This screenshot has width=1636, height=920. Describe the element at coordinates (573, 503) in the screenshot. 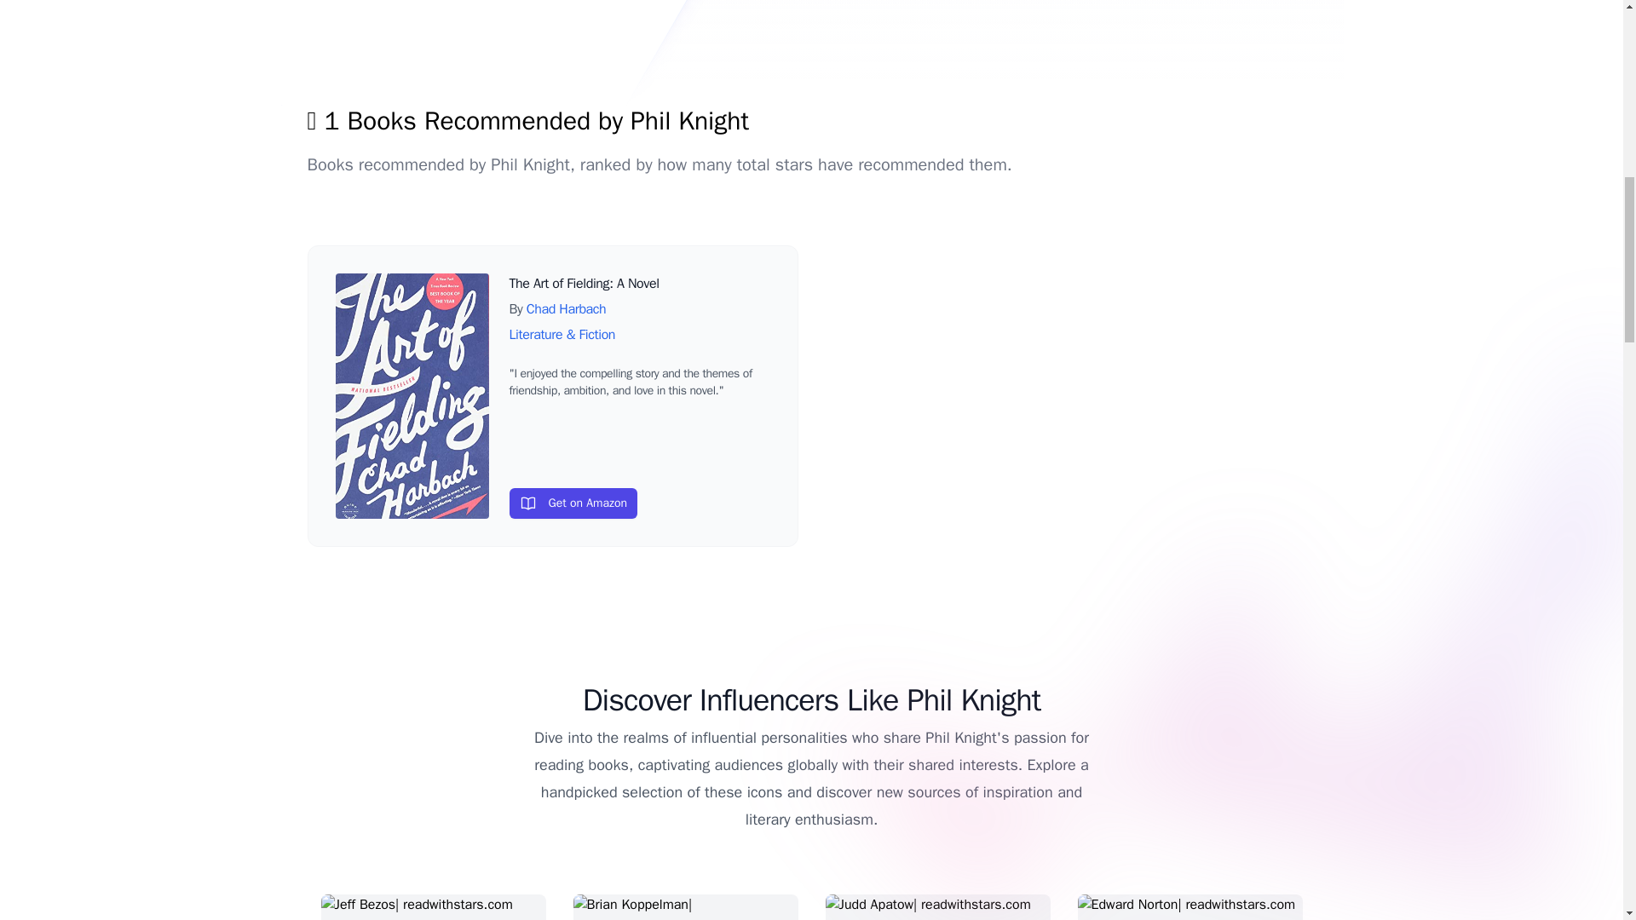

I see `Get on Amazon` at that location.